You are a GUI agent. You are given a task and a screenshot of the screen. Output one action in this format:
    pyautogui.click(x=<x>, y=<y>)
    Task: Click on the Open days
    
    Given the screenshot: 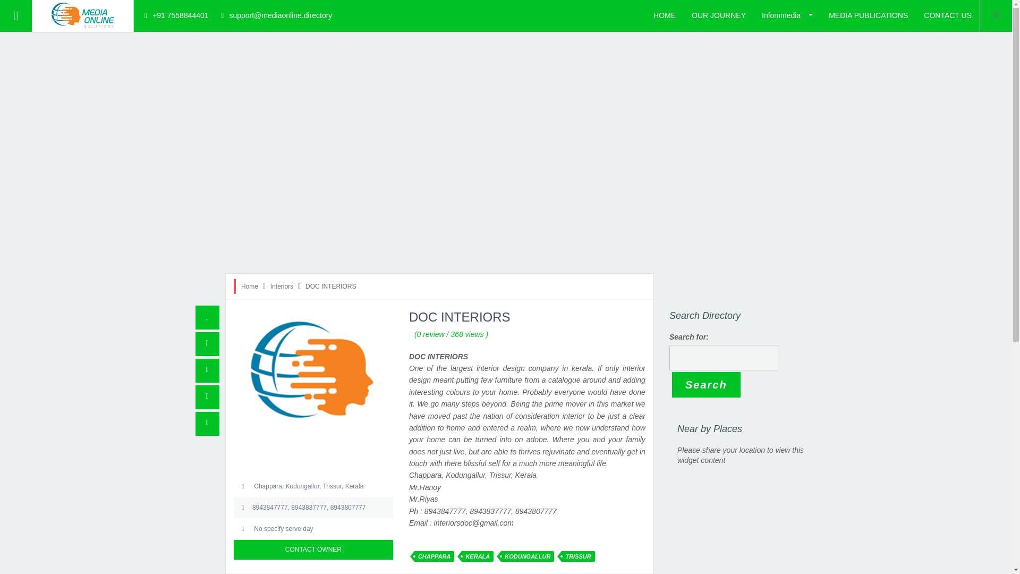 What is the action you would take?
    pyautogui.click(x=313, y=528)
    